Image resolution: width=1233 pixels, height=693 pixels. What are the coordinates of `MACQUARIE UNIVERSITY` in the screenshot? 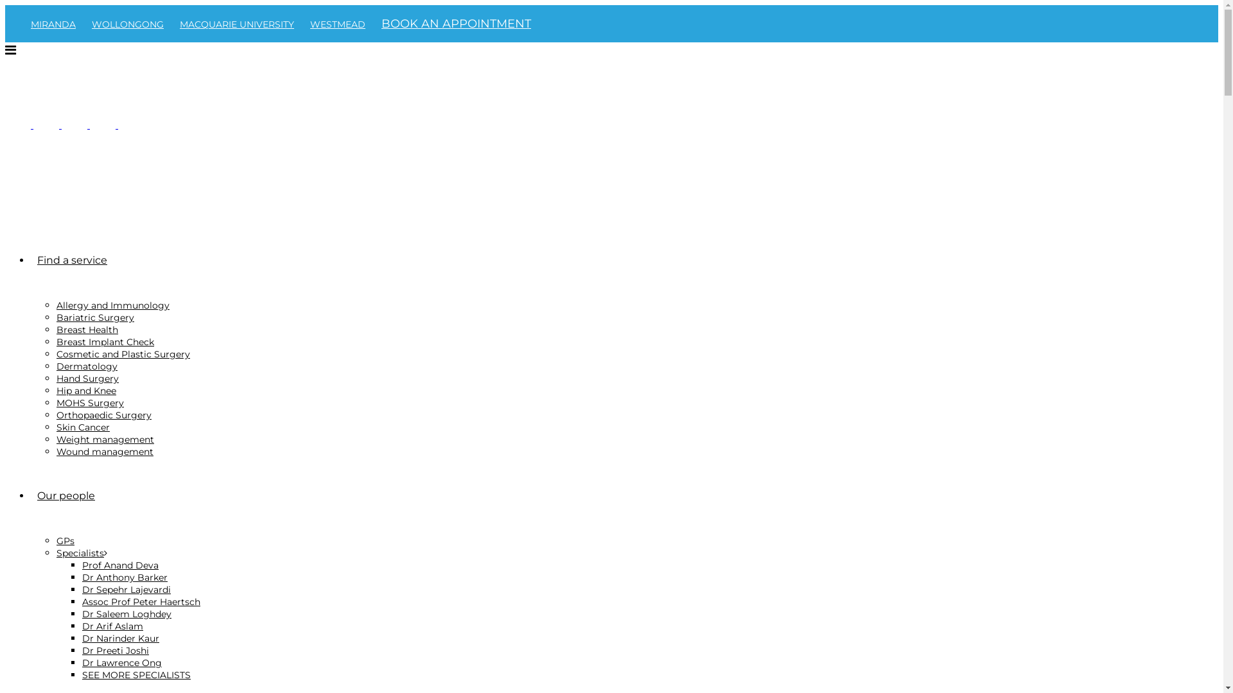 It's located at (243, 24).